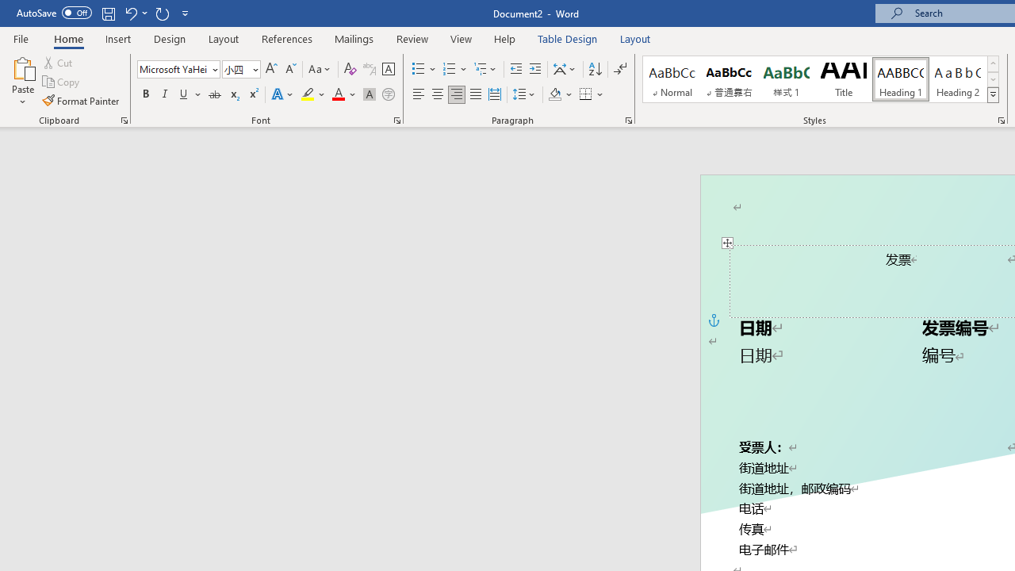 The image size is (1015, 571). Describe the element at coordinates (344, 95) in the screenshot. I see `Font Color` at that location.